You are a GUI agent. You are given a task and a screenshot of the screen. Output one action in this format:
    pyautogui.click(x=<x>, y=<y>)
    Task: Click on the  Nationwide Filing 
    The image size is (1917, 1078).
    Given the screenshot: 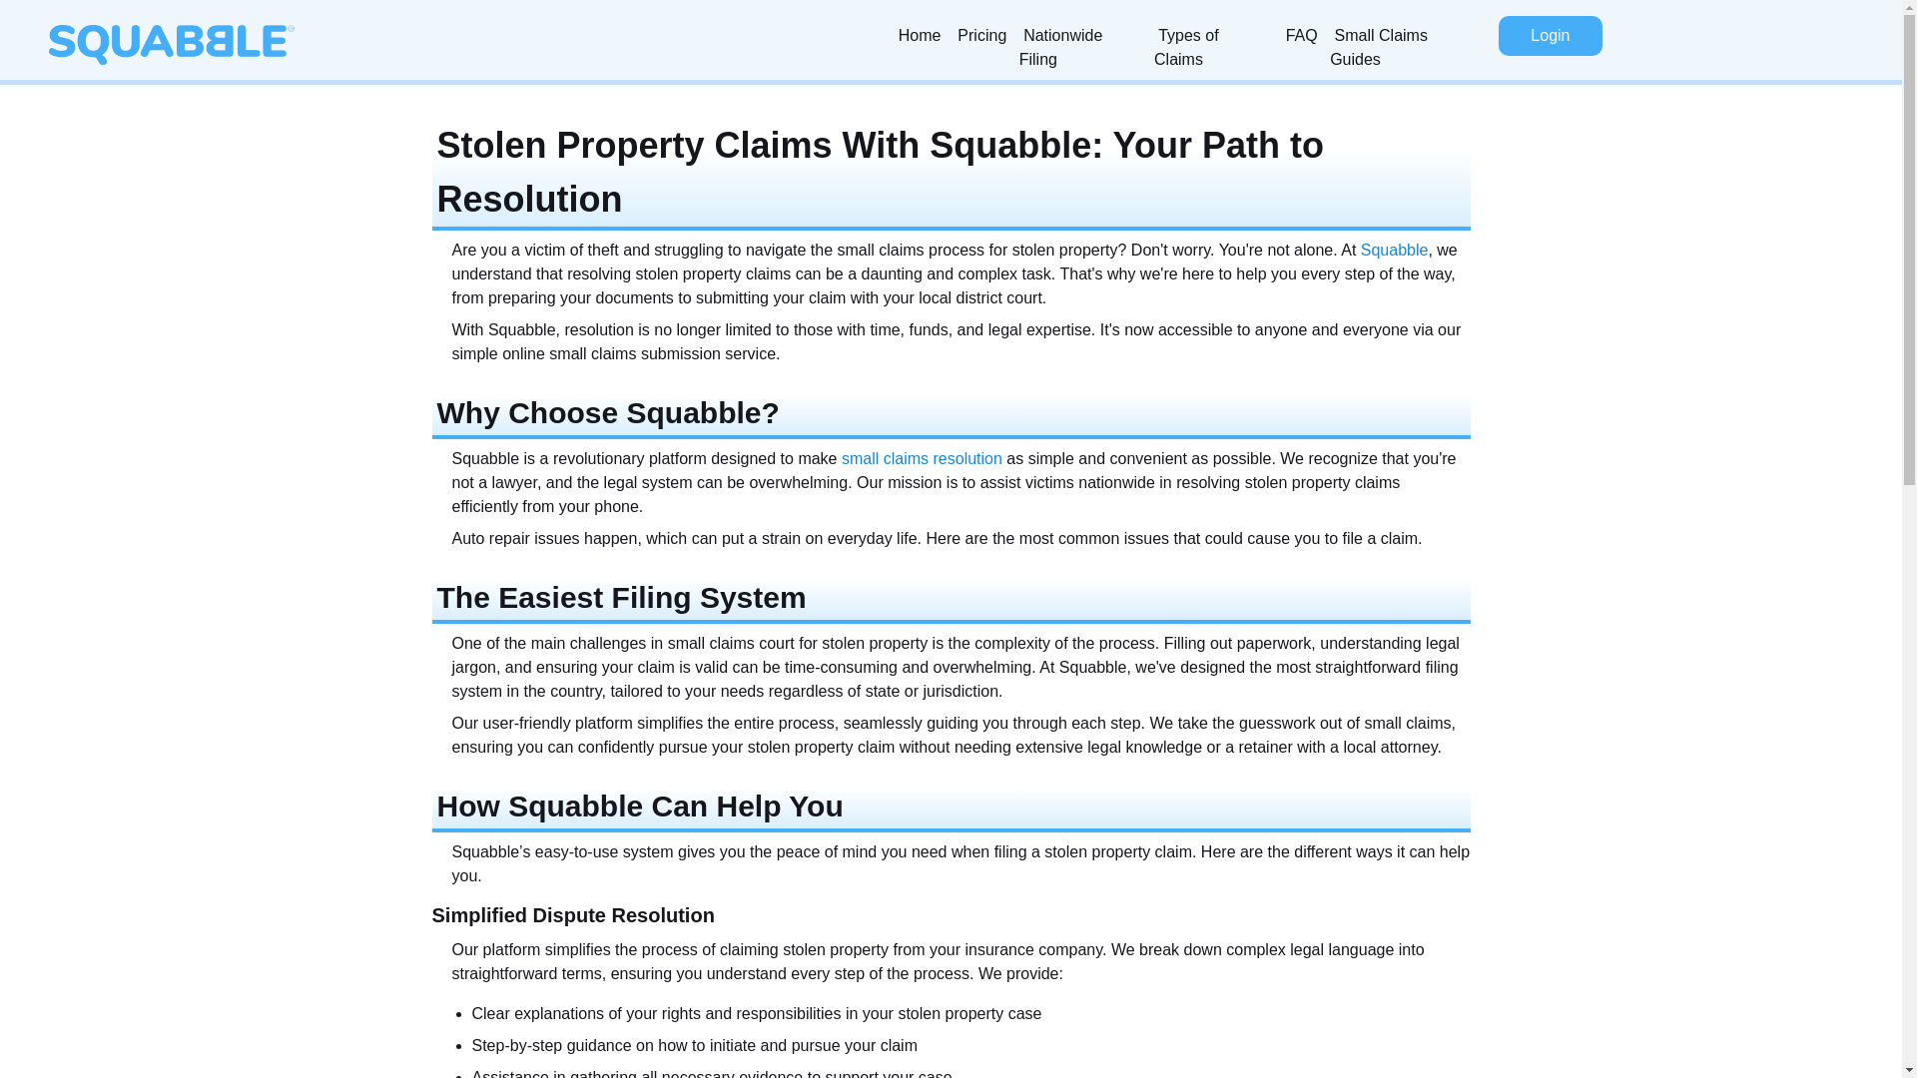 What is the action you would take?
    pyautogui.click(x=1082, y=48)
    